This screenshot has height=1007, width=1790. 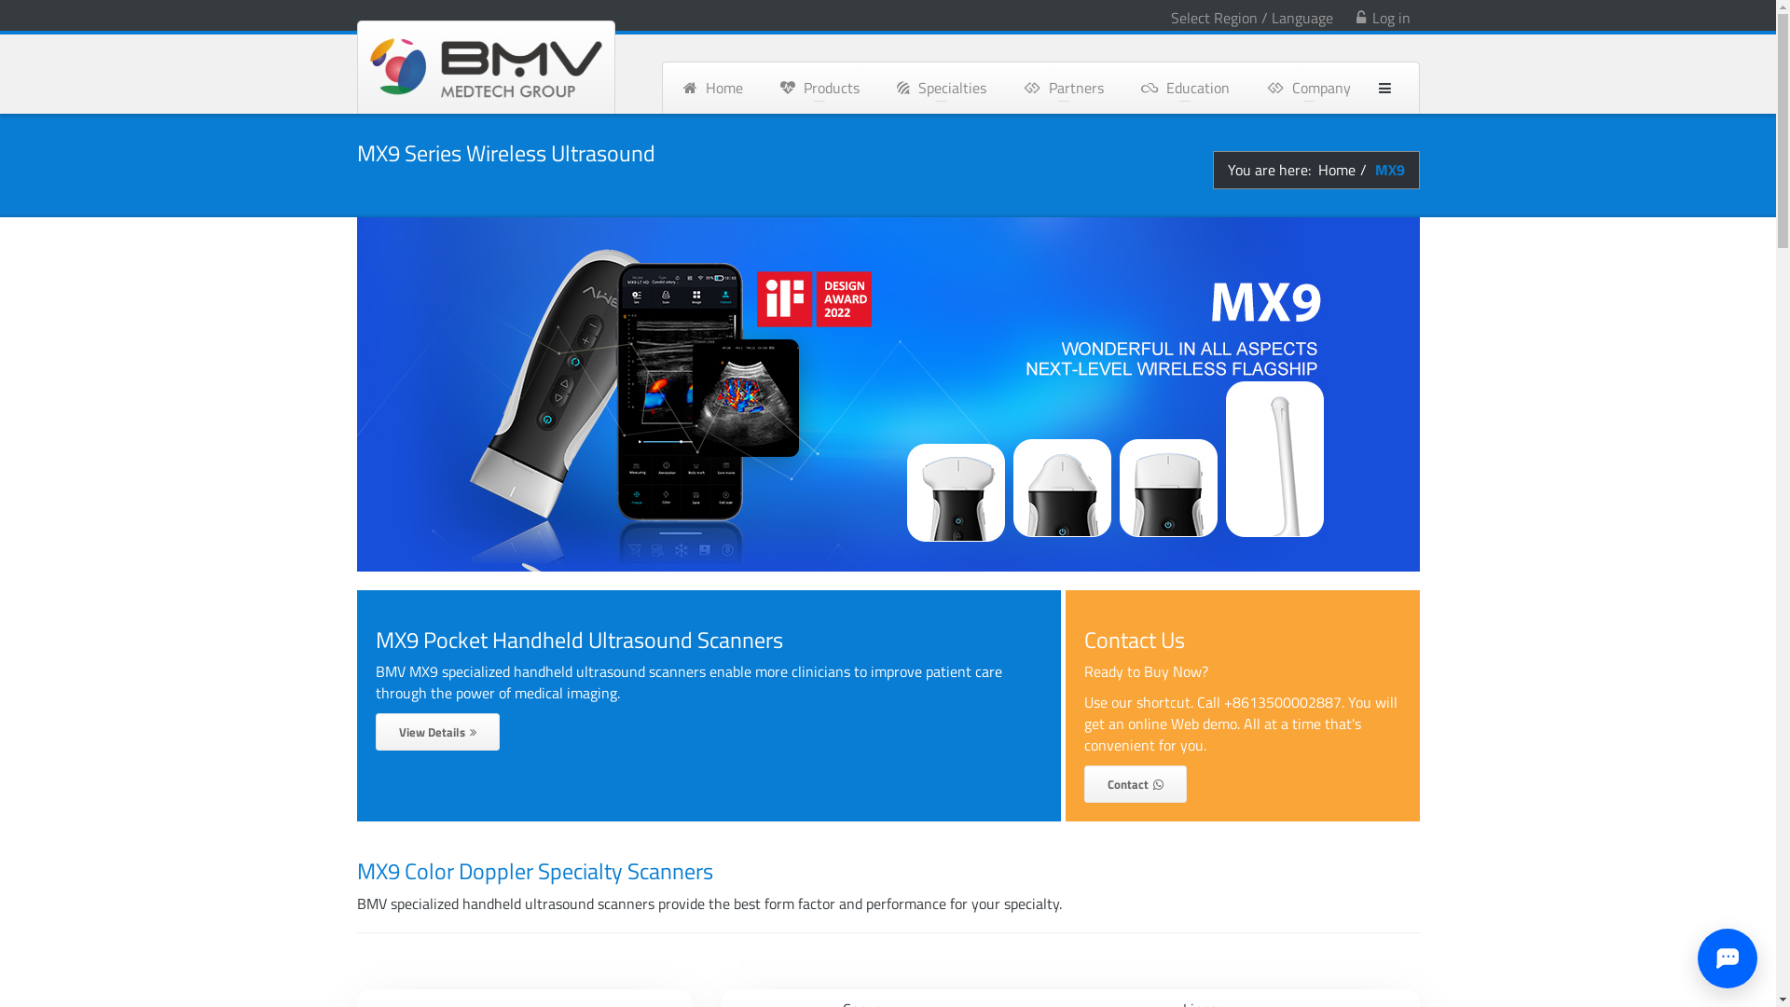 What do you see at coordinates (1308, 88) in the screenshot?
I see `Company` at bounding box center [1308, 88].